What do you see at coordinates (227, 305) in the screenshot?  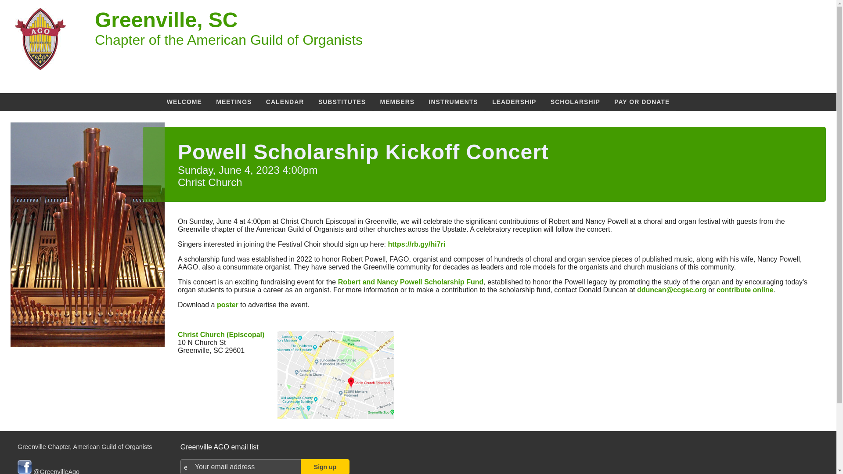 I see `poster` at bounding box center [227, 305].